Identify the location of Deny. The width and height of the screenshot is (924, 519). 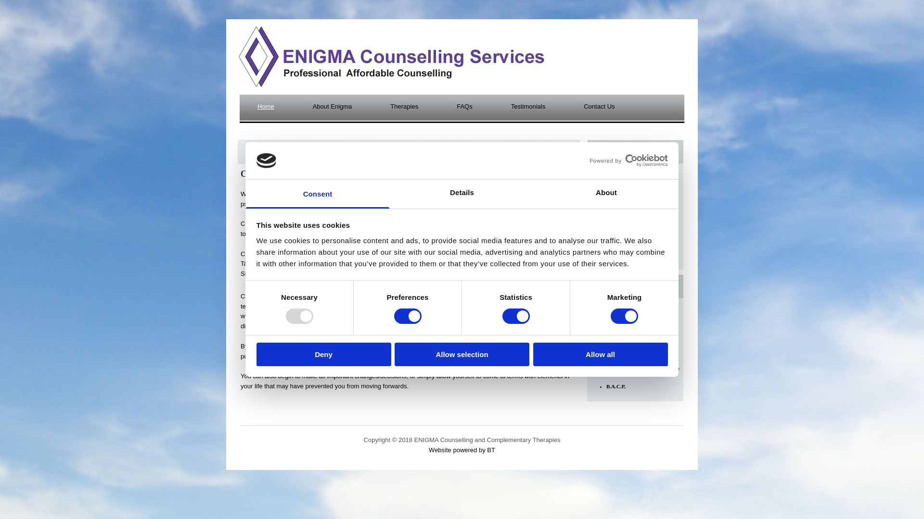
(323, 354).